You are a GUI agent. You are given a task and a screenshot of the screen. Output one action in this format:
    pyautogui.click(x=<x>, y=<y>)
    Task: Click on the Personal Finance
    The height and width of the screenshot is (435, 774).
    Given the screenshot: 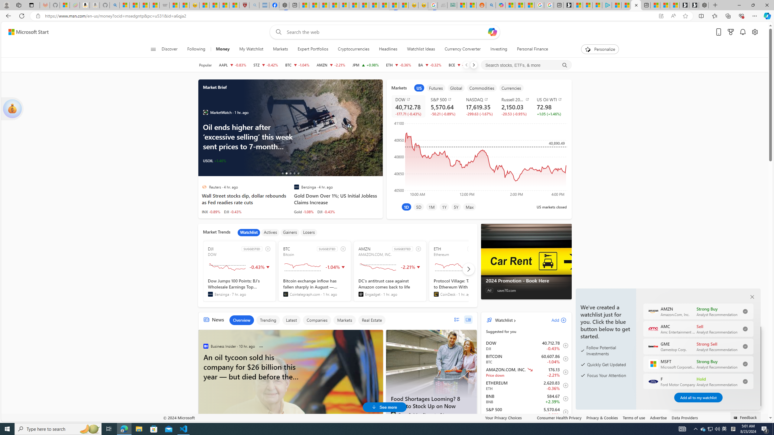 What is the action you would take?
    pyautogui.click(x=532, y=49)
    